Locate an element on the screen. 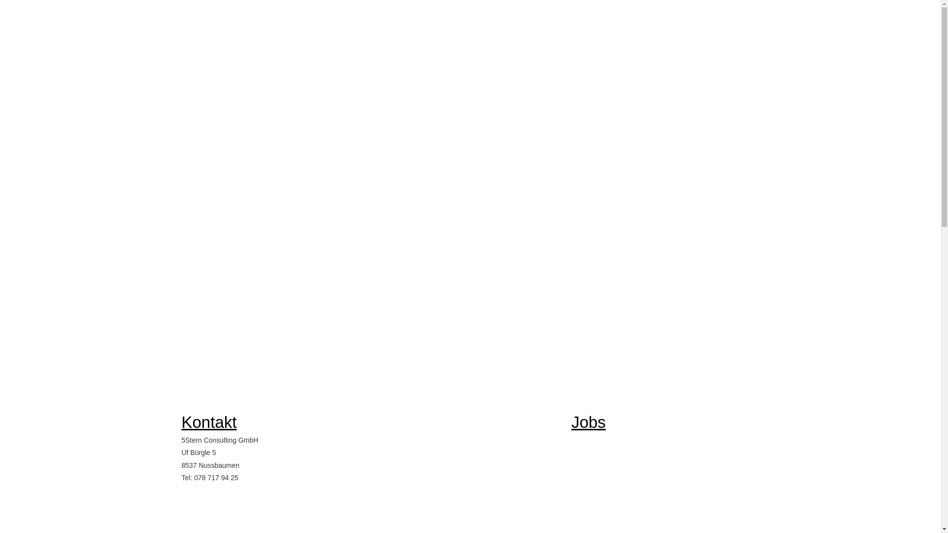 This screenshot has height=533, width=948. STARTSEITE is located at coordinates (470, 78).